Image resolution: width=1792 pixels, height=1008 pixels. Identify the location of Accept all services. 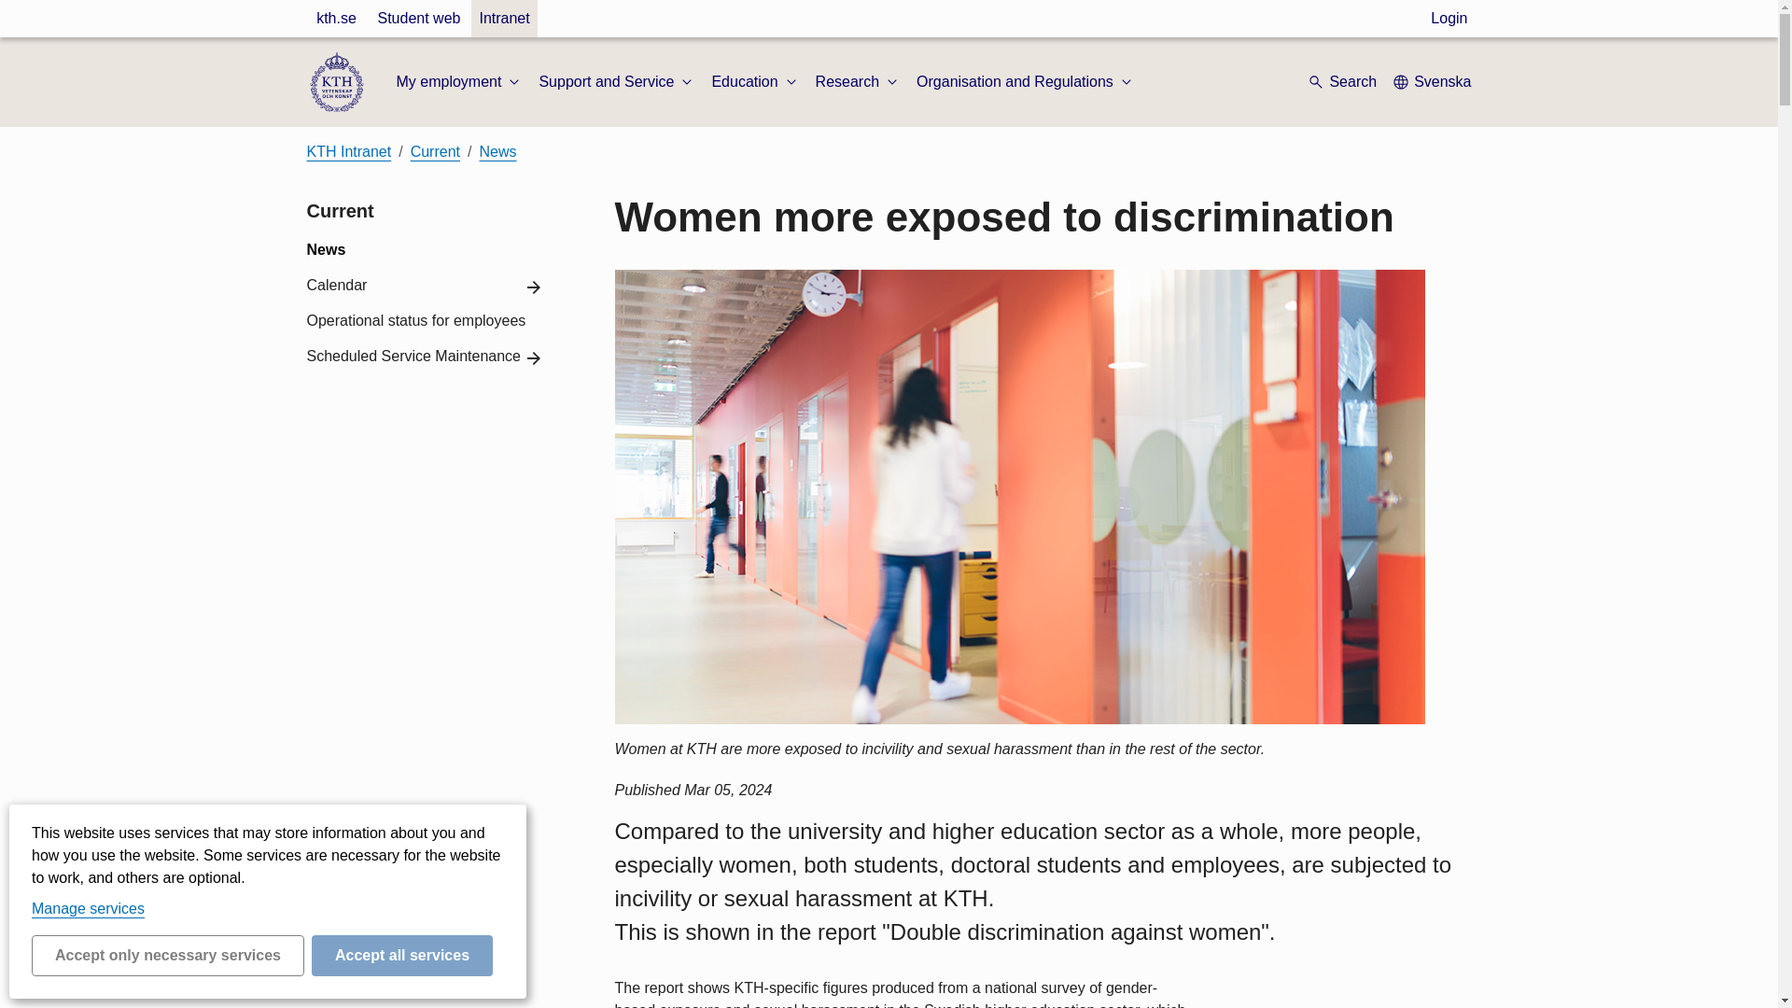
(402, 956).